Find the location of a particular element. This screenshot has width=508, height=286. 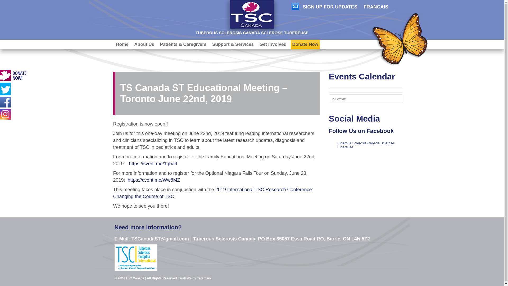

Get Involved is located at coordinates (273, 44).